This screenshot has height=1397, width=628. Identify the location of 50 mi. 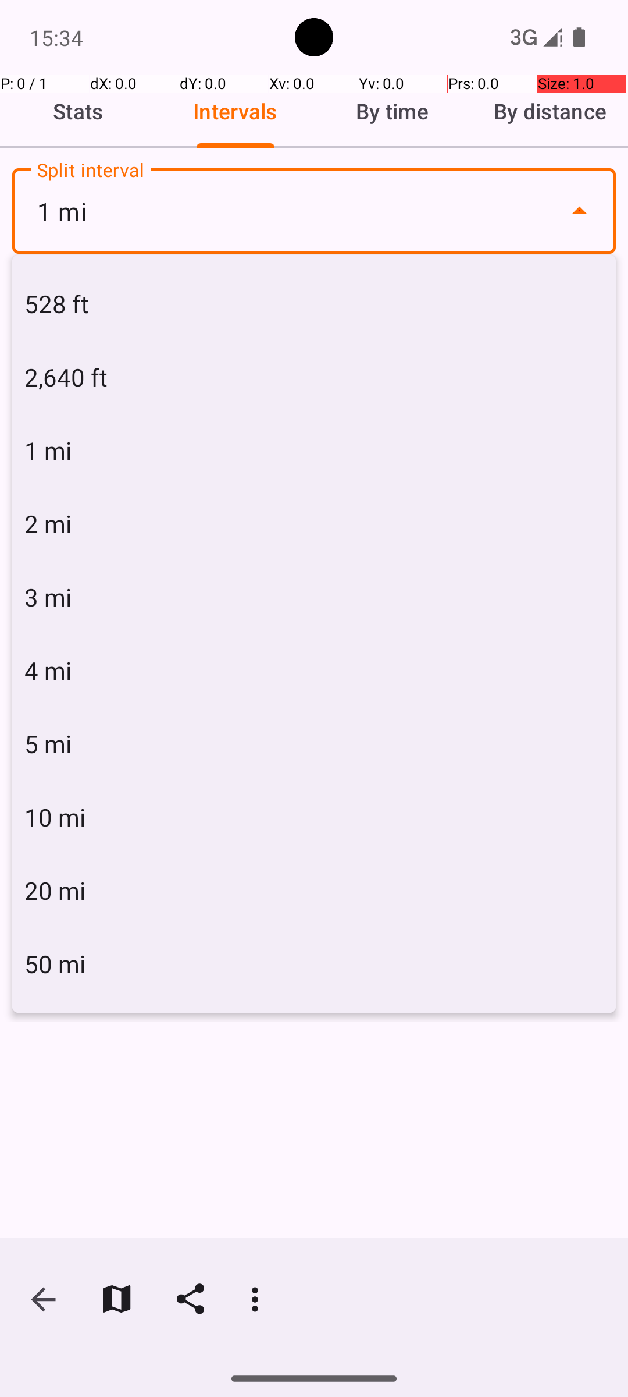
(314, 964).